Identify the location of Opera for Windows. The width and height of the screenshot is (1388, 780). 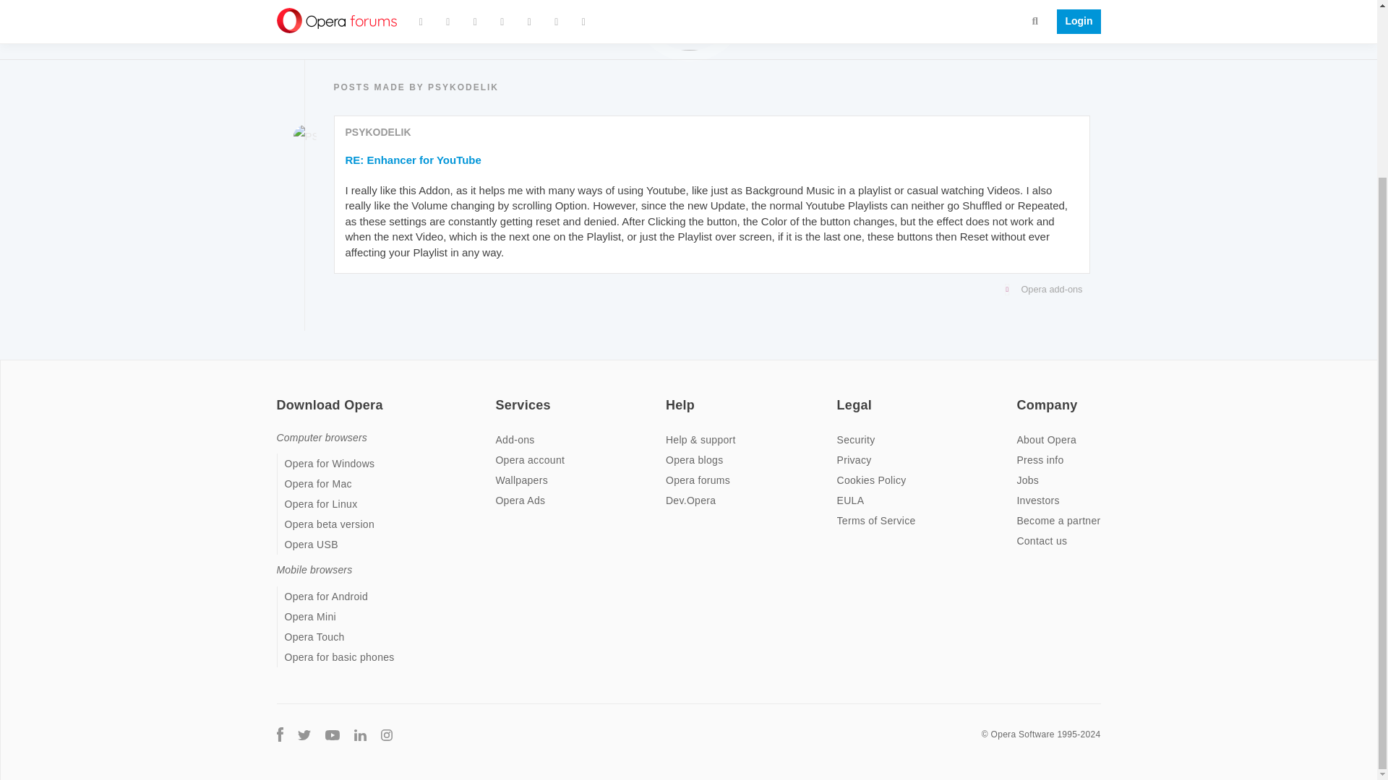
(330, 464).